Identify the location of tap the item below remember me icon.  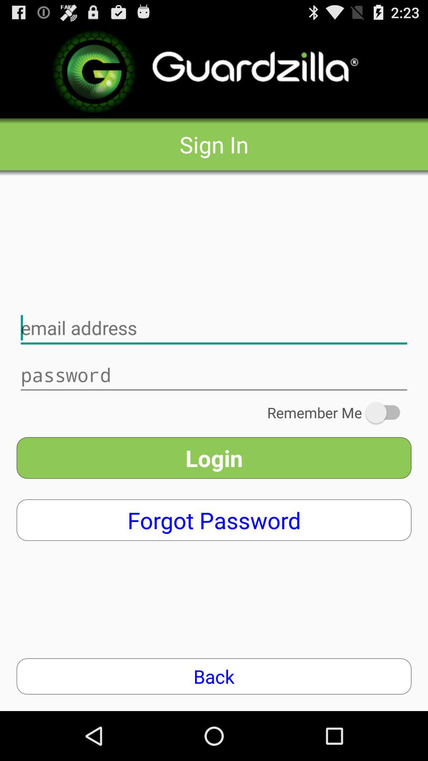
(214, 458).